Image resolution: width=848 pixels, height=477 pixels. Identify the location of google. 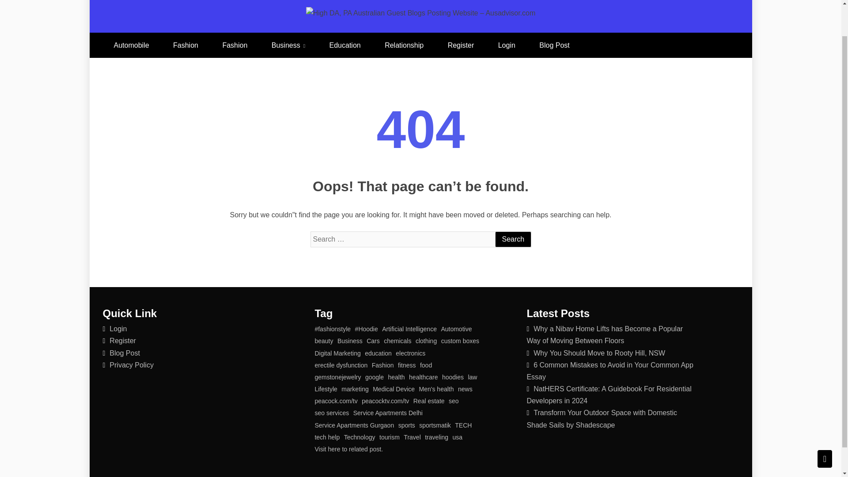
(375, 378).